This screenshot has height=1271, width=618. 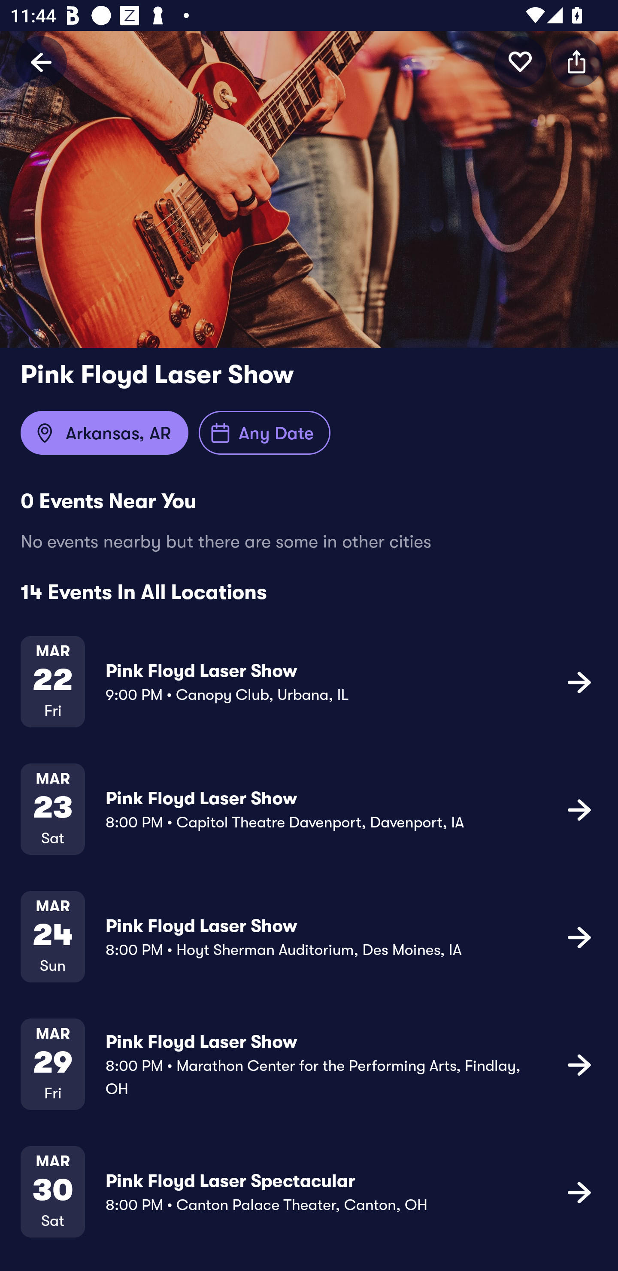 I want to click on icon button, so click(x=579, y=1192).